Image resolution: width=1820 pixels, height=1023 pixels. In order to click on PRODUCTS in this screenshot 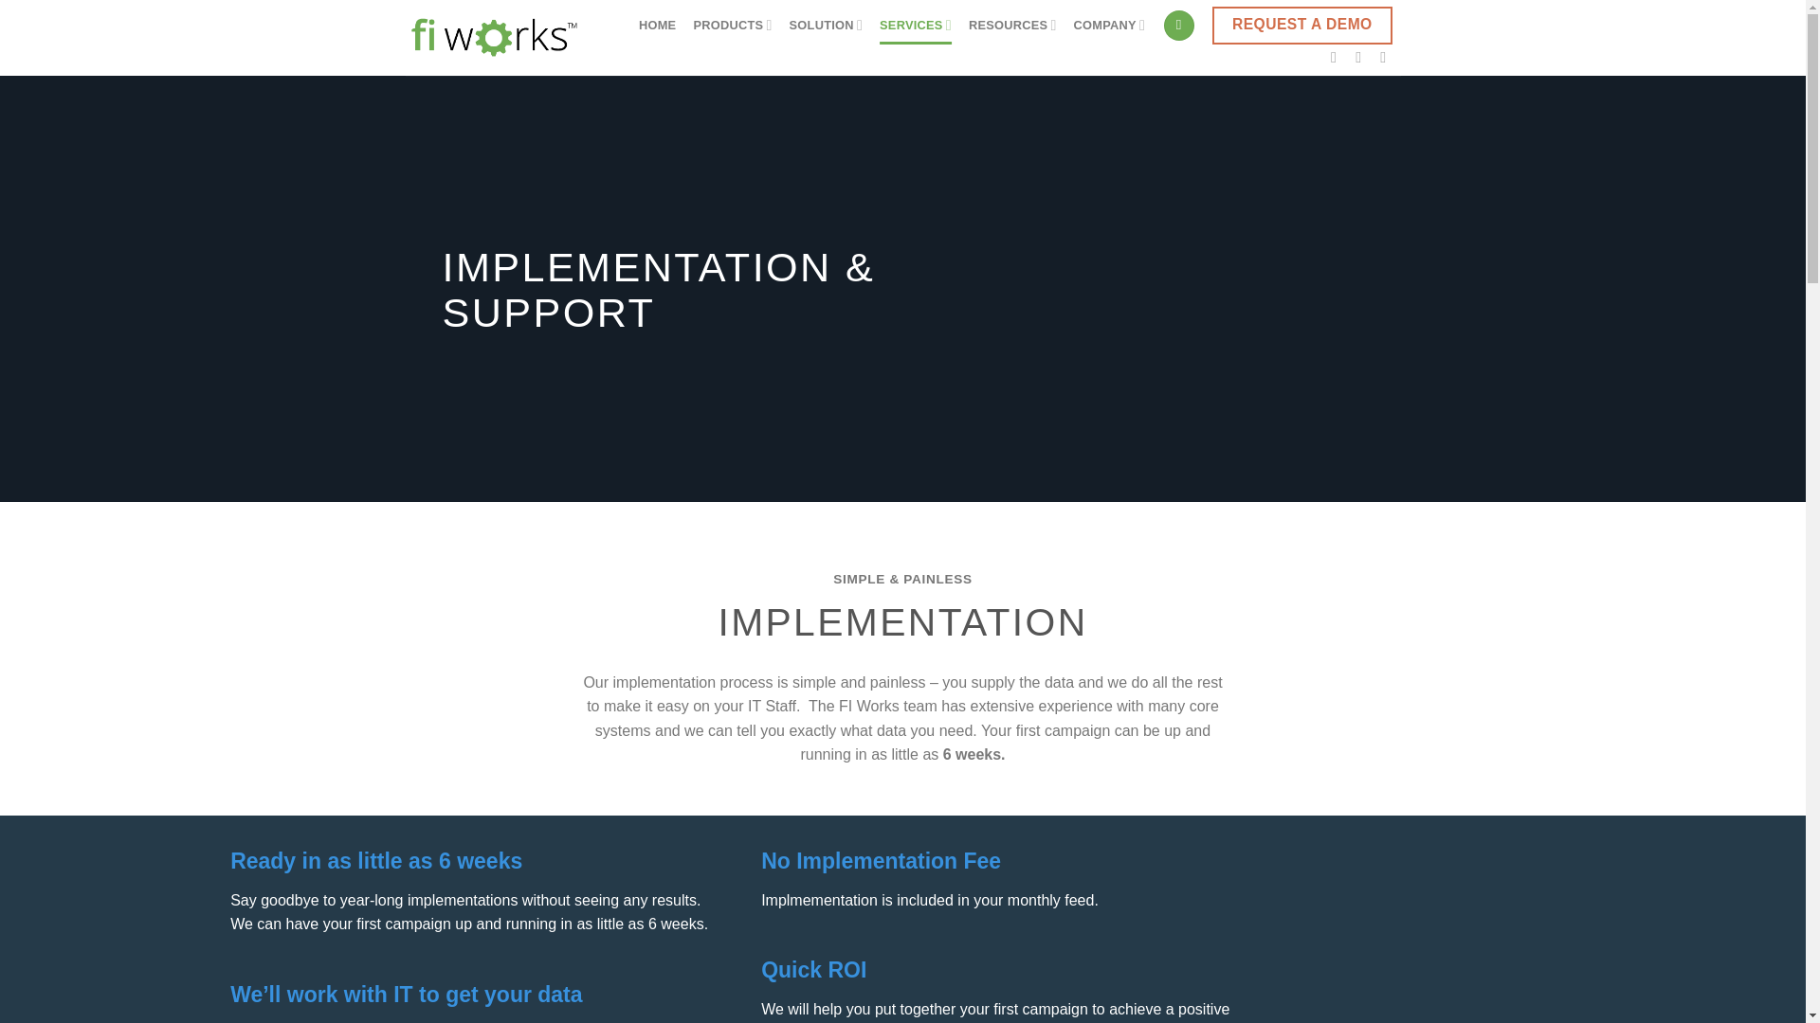, I will do `click(732, 25)`.